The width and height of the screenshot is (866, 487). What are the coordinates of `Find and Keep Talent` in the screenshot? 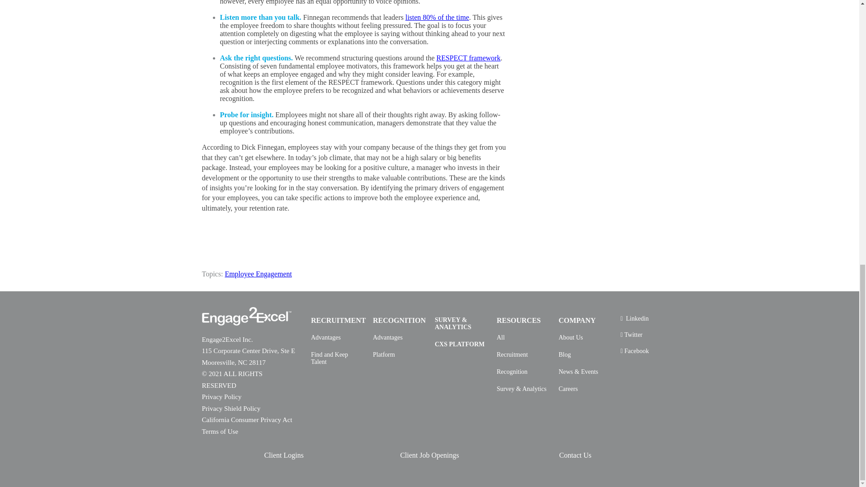 It's located at (337, 358).